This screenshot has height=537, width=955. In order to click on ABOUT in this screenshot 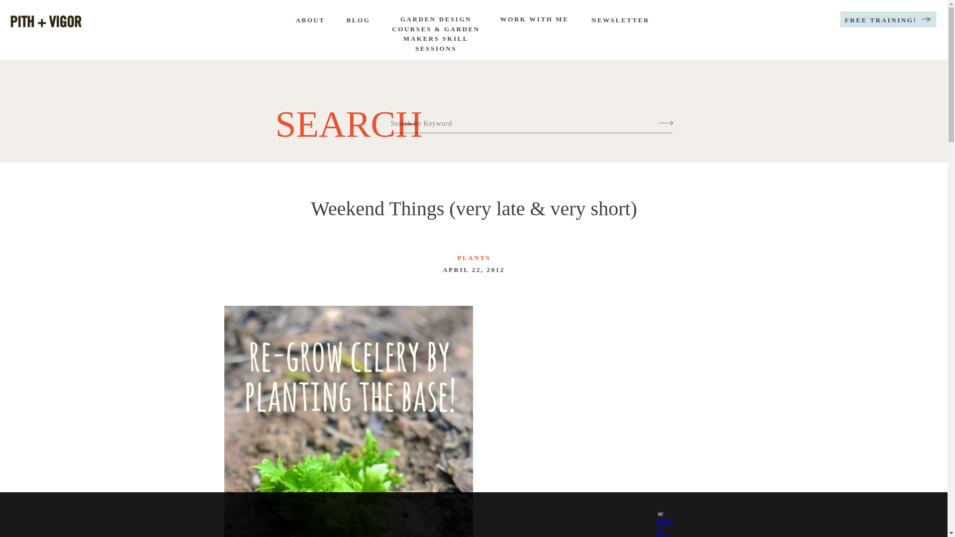, I will do `click(309, 21)`.